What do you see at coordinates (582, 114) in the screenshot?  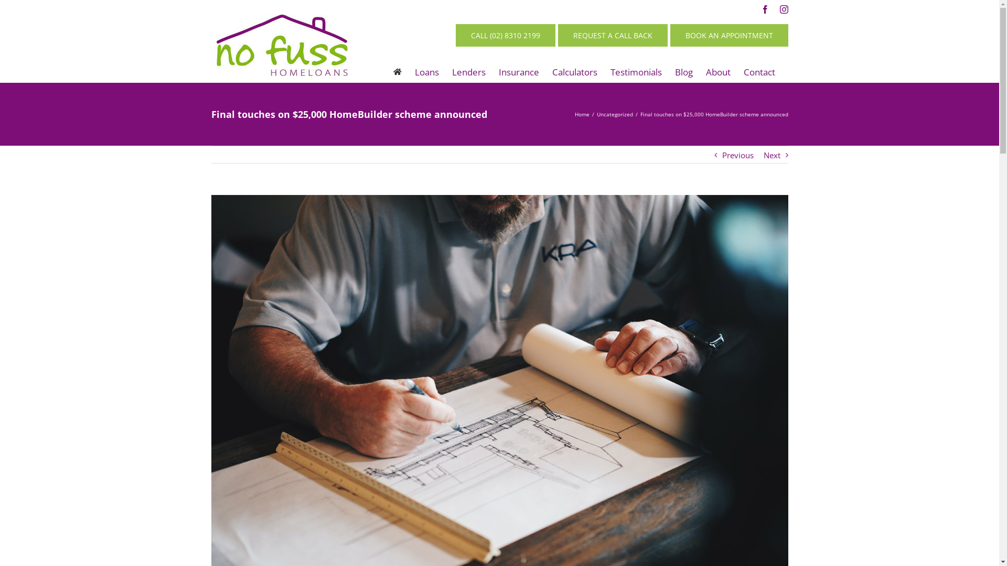 I see `Home` at bounding box center [582, 114].